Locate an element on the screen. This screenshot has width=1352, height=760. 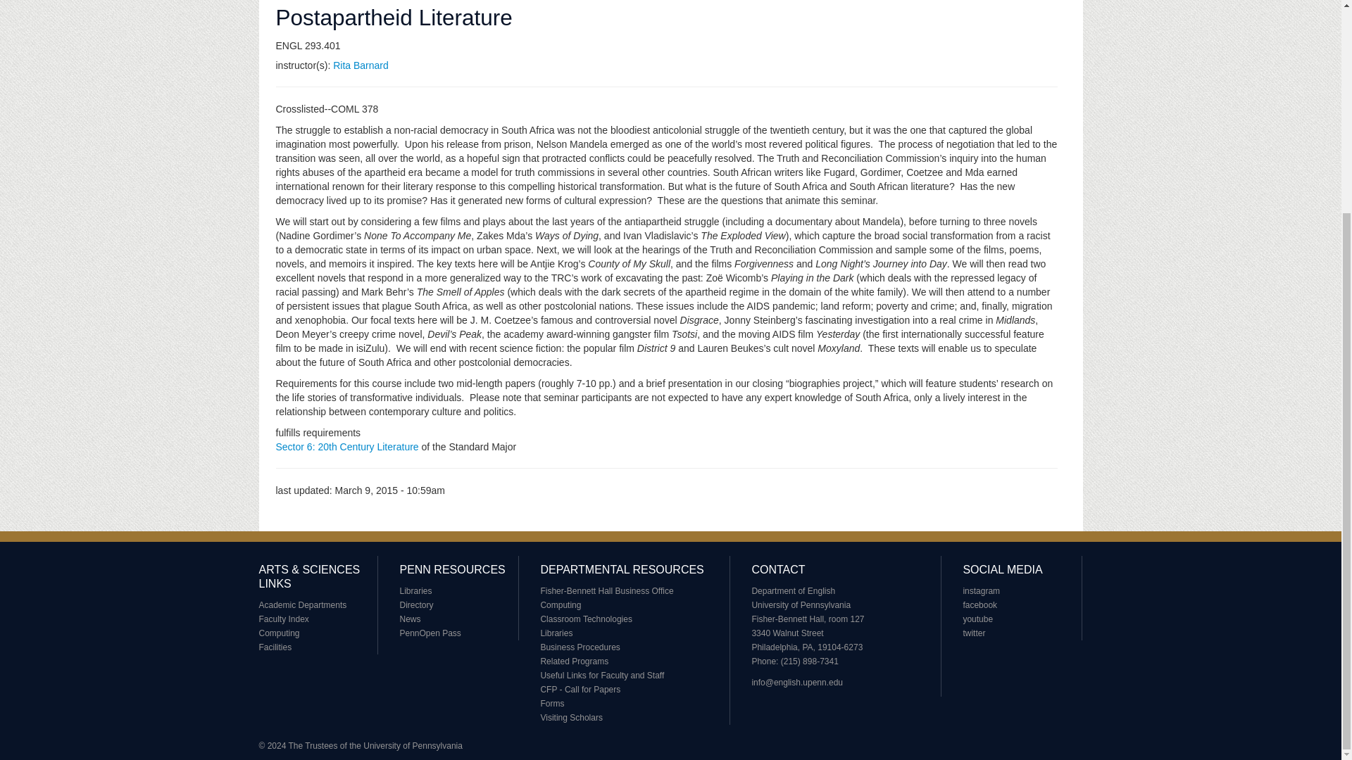
Computing is located at coordinates (280, 633).